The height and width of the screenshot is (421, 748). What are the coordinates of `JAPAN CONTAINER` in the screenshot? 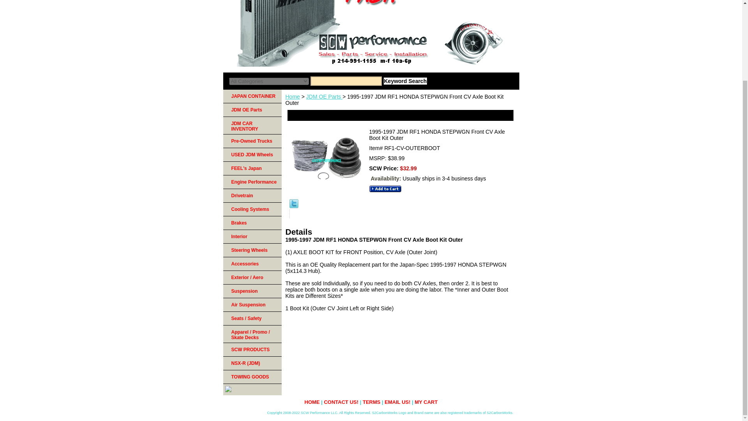 It's located at (252, 96).